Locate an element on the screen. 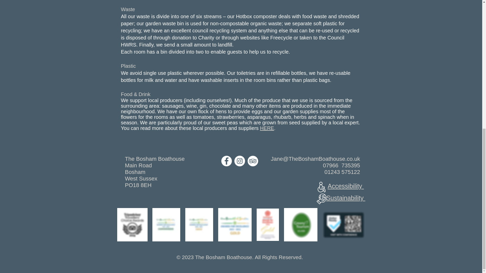 The height and width of the screenshot is (273, 486). 2.png is located at coordinates (235, 224).